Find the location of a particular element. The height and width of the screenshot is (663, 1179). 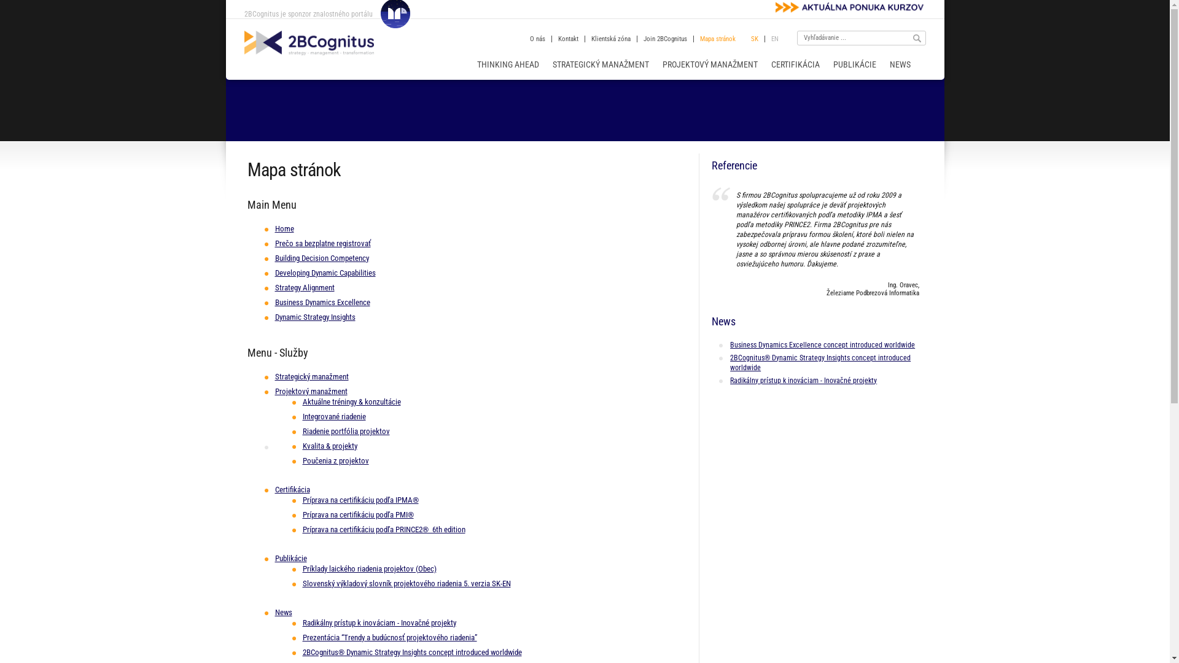

Kvalita & projekty is located at coordinates (329, 446).